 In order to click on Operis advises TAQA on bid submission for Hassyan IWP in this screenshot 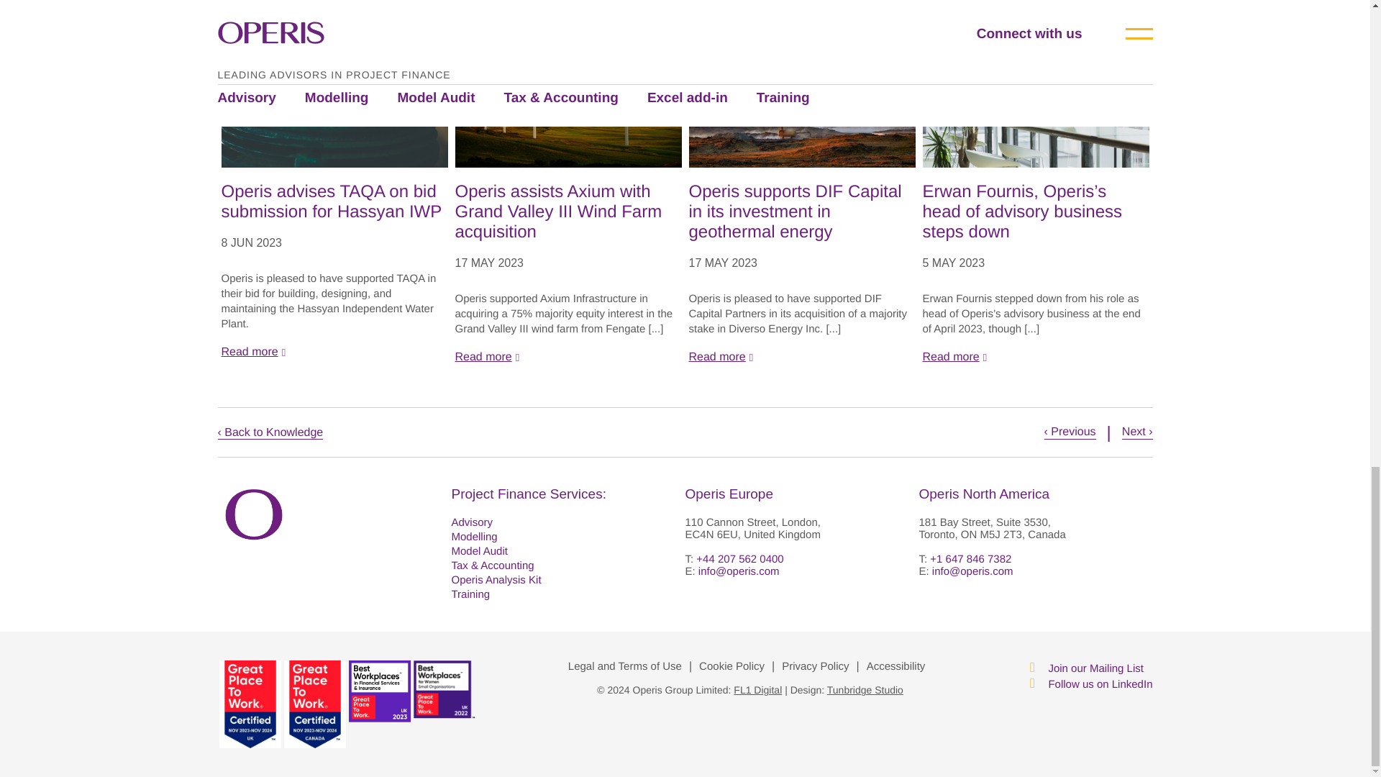, I will do `click(334, 96)`.